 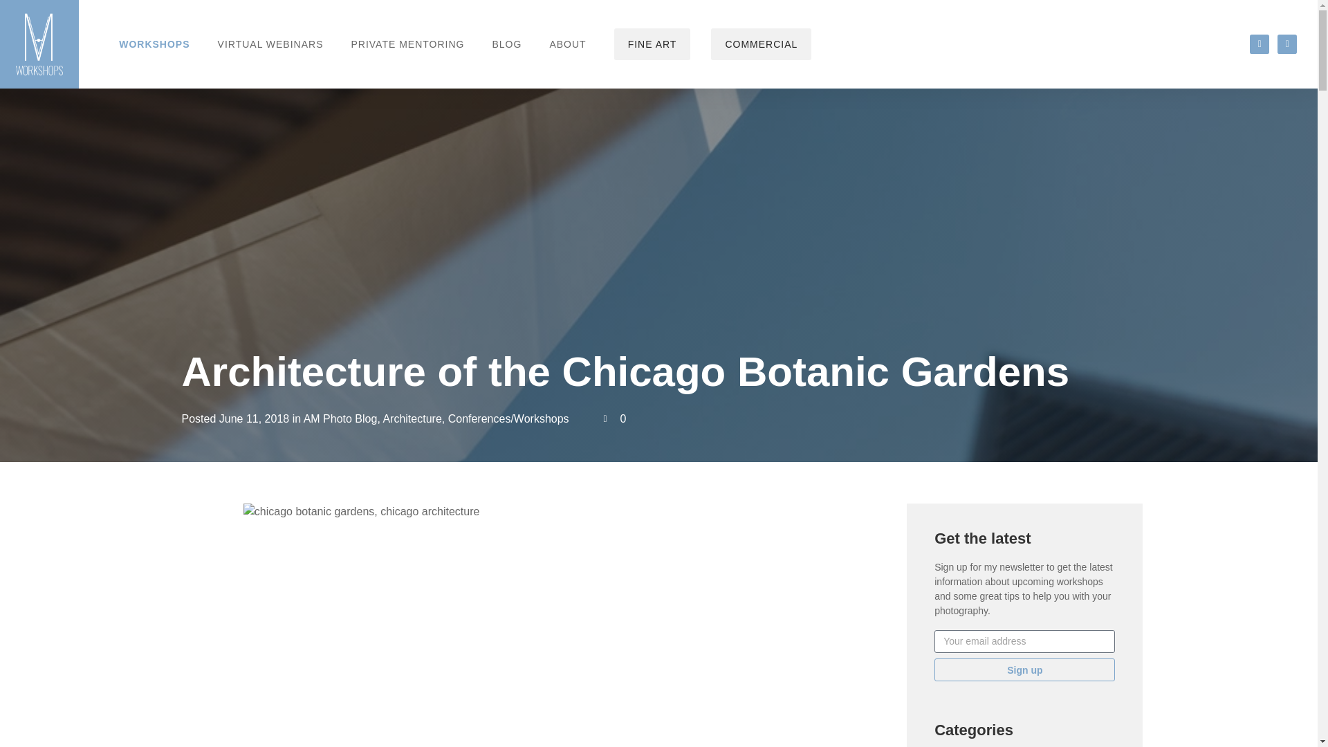 I want to click on BLOG, so click(x=506, y=44).